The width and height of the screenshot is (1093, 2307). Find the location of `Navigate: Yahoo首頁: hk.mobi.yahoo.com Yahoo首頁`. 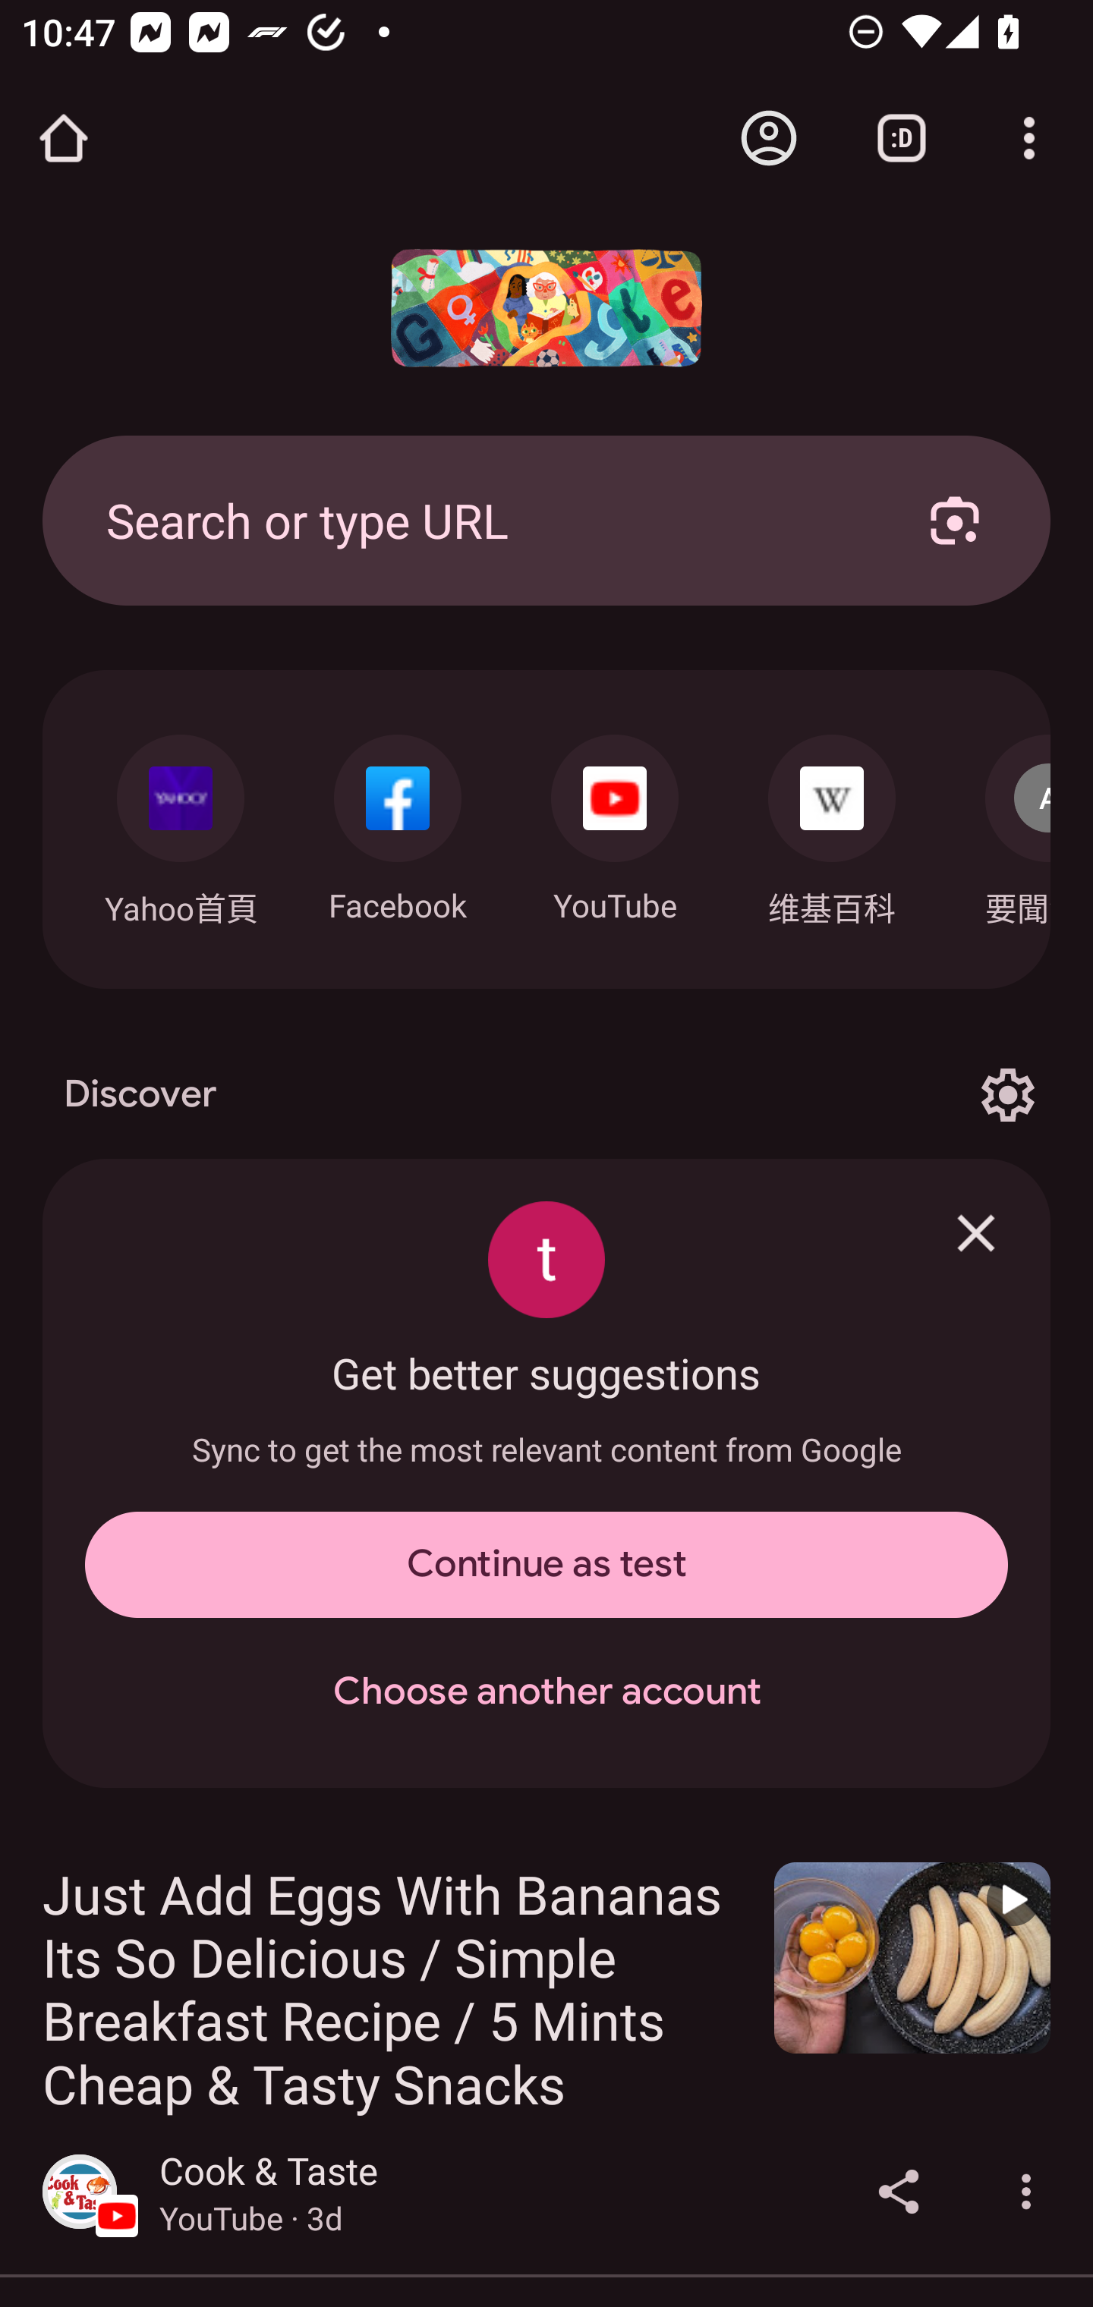

Navigate: Yahoo首頁: hk.mobi.yahoo.com Yahoo首頁 is located at coordinates (180, 823).